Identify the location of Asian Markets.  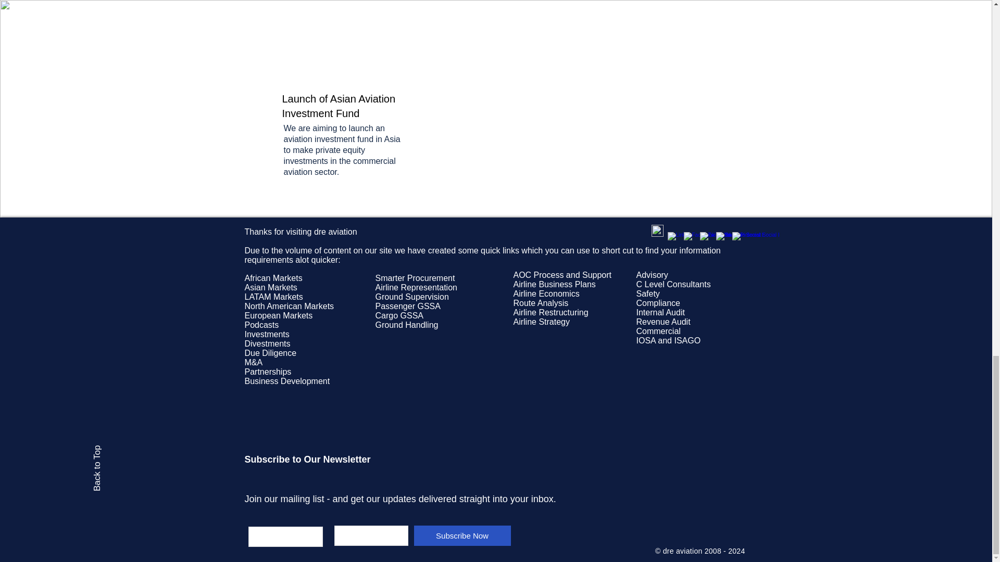
(271, 287).